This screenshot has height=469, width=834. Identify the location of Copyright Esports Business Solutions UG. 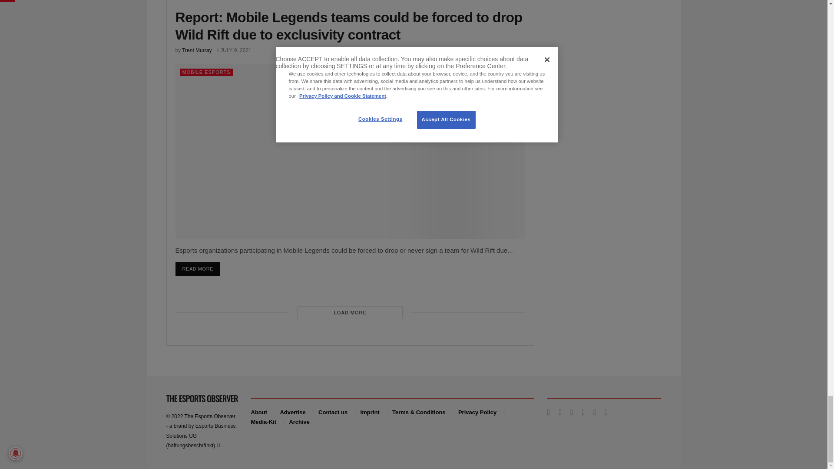
(209, 416).